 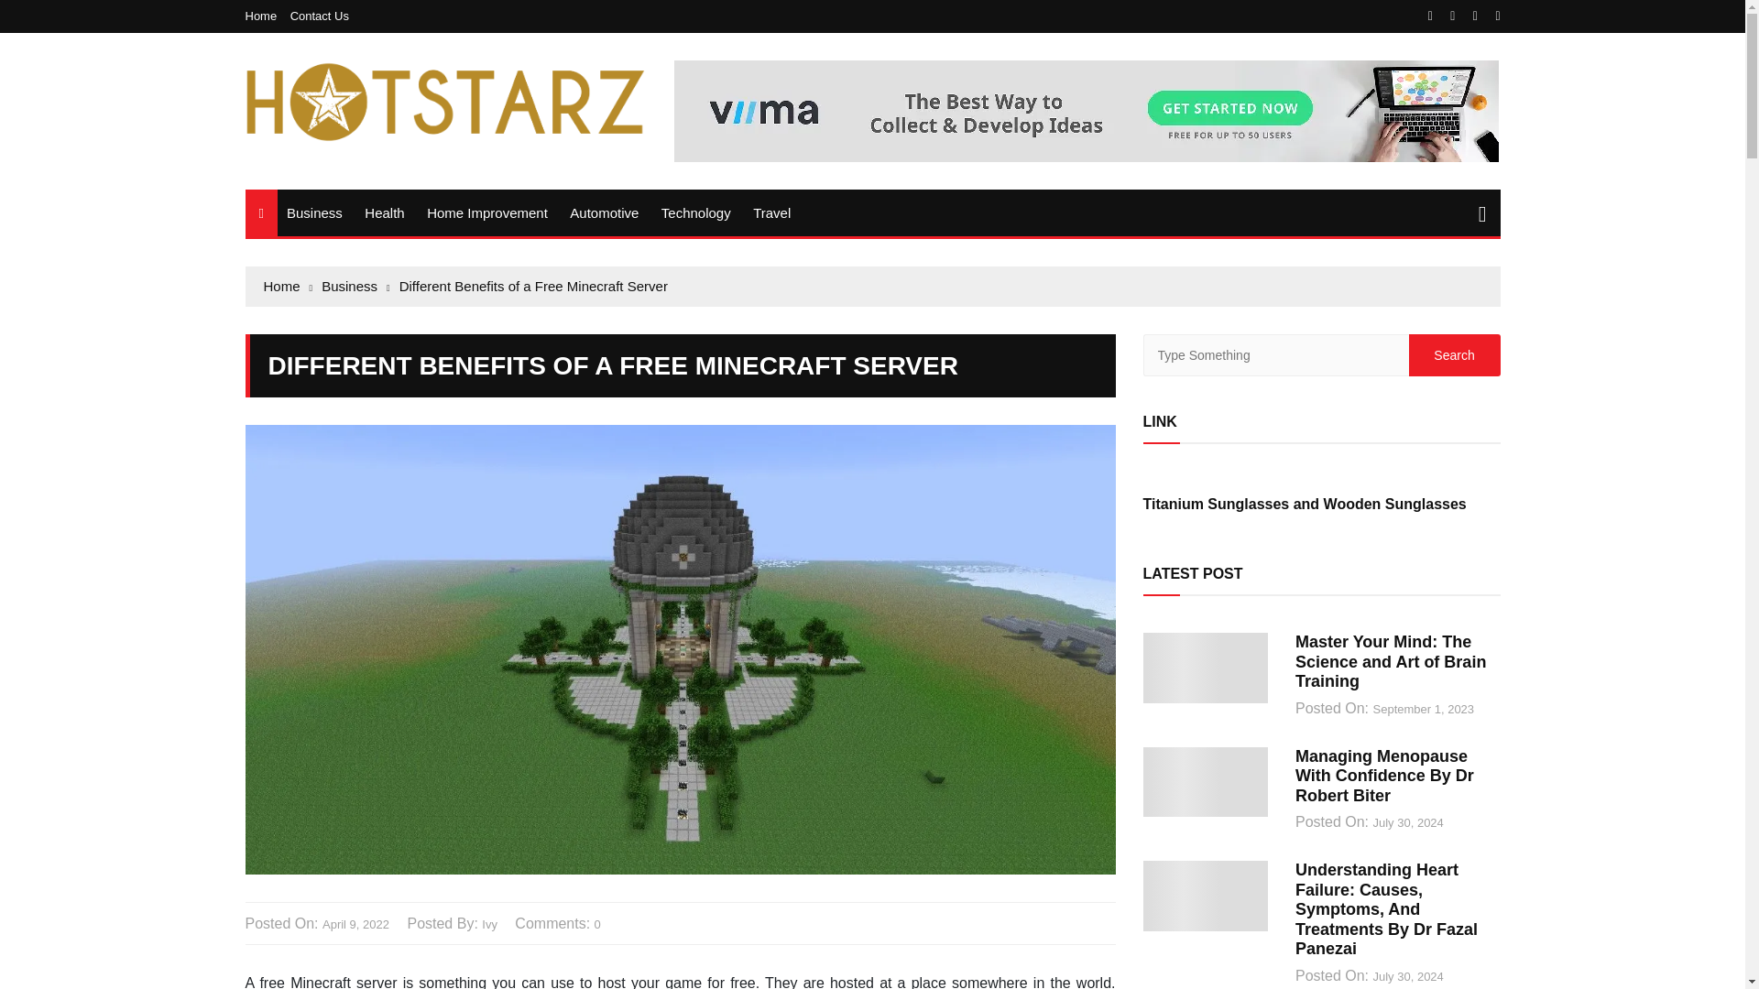 What do you see at coordinates (315, 212) in the screenshot?
I see `Business` at bounding box center [315, 212].